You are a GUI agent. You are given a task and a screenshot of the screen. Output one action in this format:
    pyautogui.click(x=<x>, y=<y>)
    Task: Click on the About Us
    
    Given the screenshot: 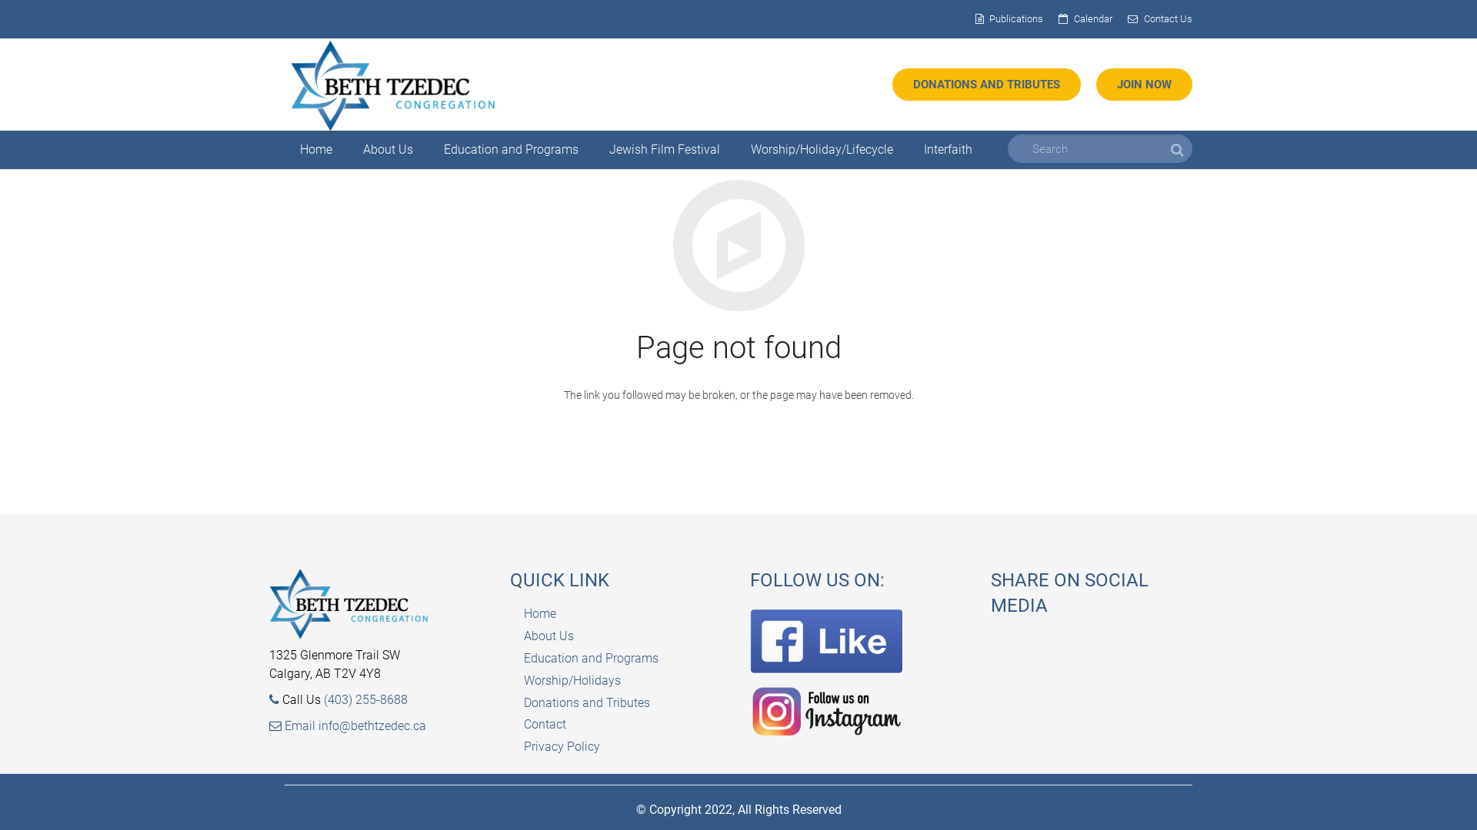 What is the action you would take?
    pyautogui.click(x=548, y=636)
    